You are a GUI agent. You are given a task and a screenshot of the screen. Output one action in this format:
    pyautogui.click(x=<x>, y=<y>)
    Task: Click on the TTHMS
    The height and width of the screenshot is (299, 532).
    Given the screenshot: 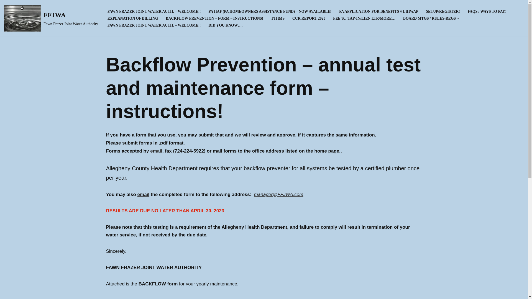 What is the action you would take?
    pyautogui.click(x=278, y=18)
    